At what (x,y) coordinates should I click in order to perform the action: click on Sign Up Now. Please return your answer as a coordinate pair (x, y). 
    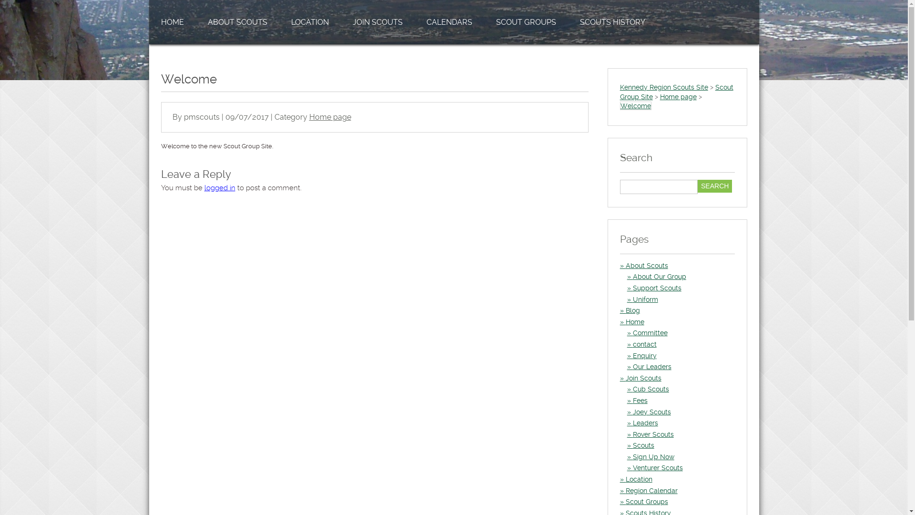
    Looking at the image, I should click on (651, 457).